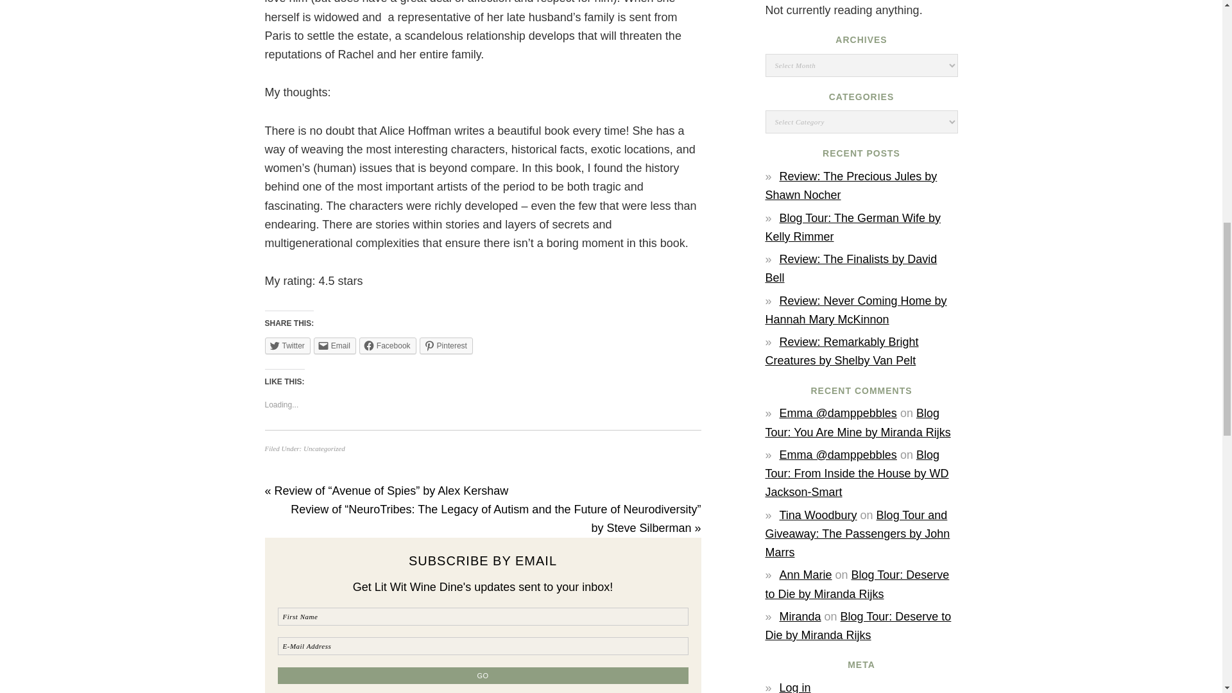 The height and width of the screenshot is (693, 1232). Describe the element at coordinates (483, 675) in the screenshot. I see `Go` at that location.